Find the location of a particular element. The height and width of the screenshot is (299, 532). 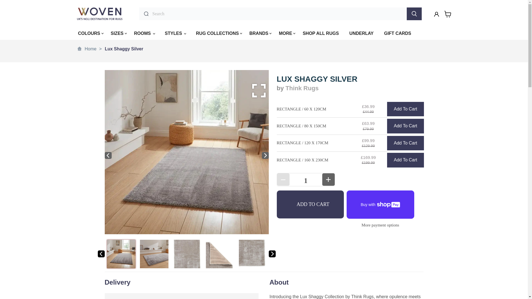

SIZES is located at coordinates (117, 34).